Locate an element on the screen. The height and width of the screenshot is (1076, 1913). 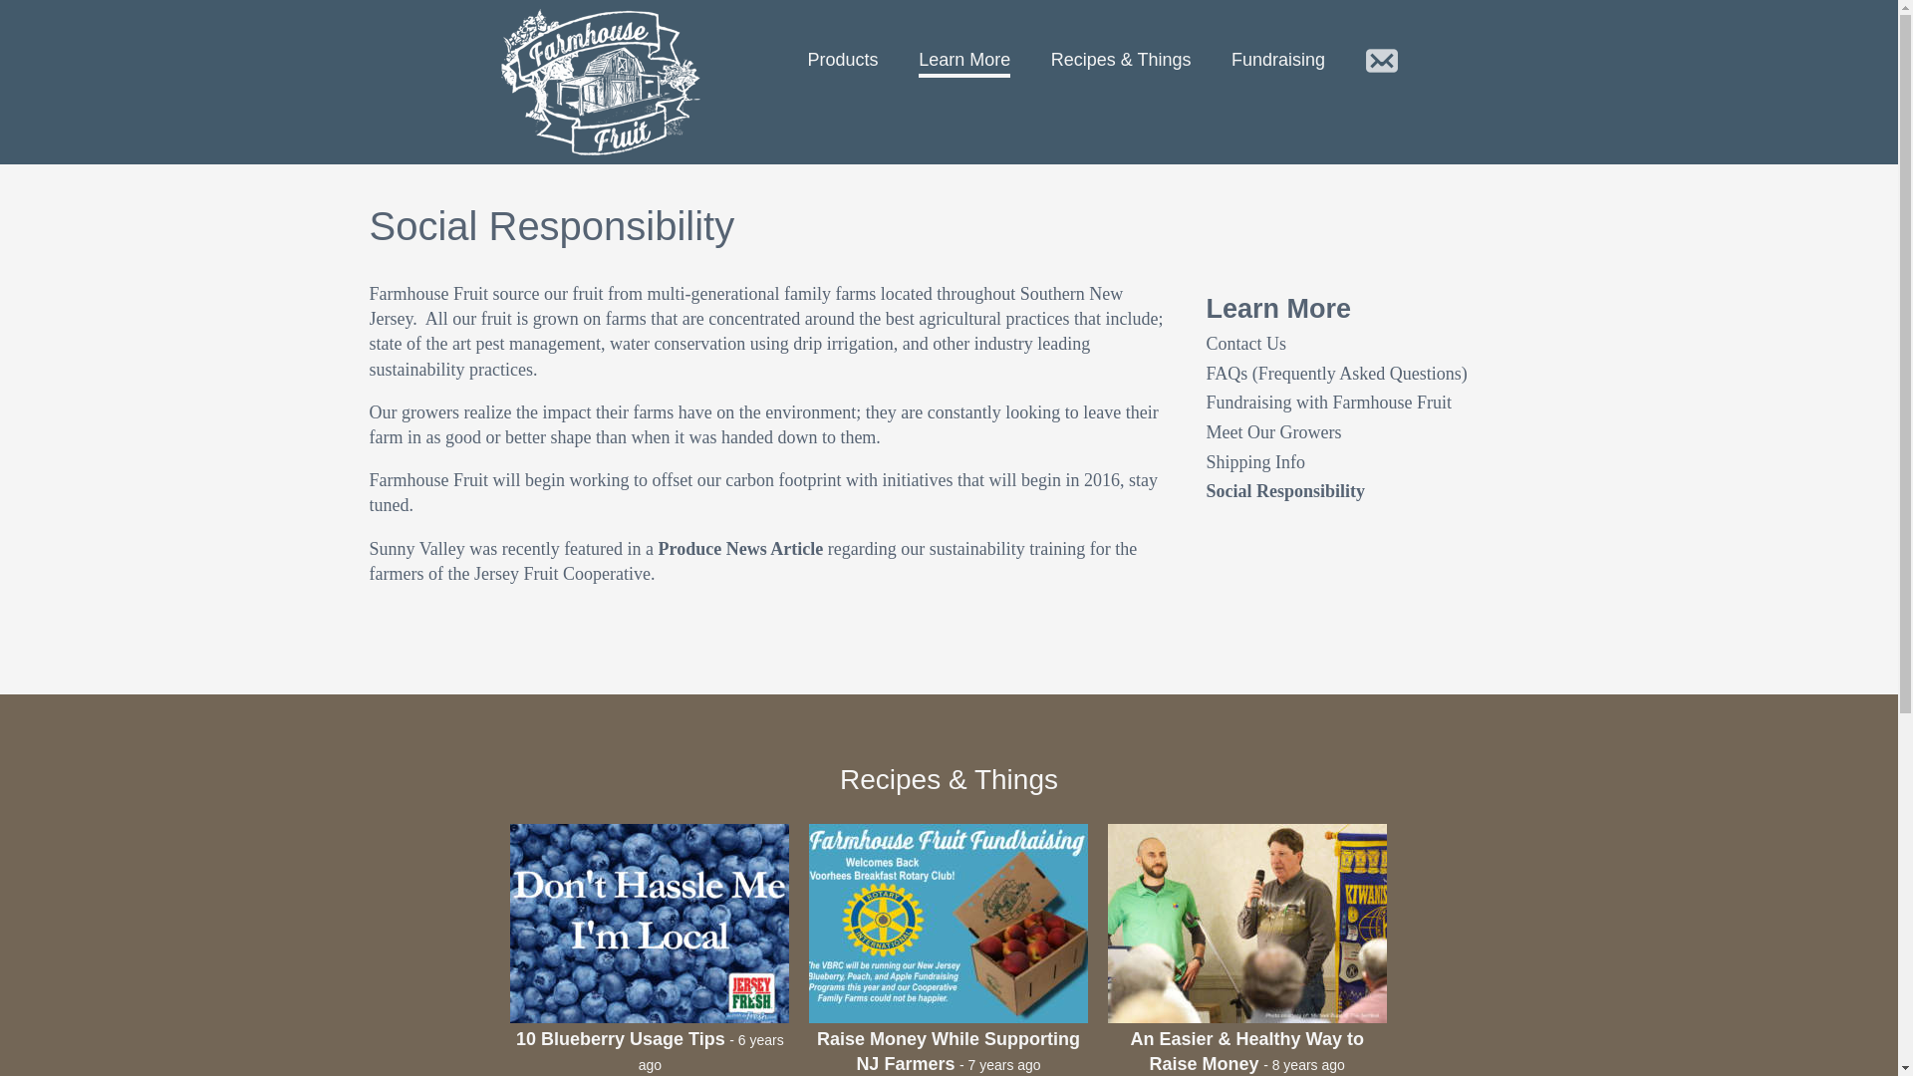
Produce News Article is located at coordinates (741, 550).